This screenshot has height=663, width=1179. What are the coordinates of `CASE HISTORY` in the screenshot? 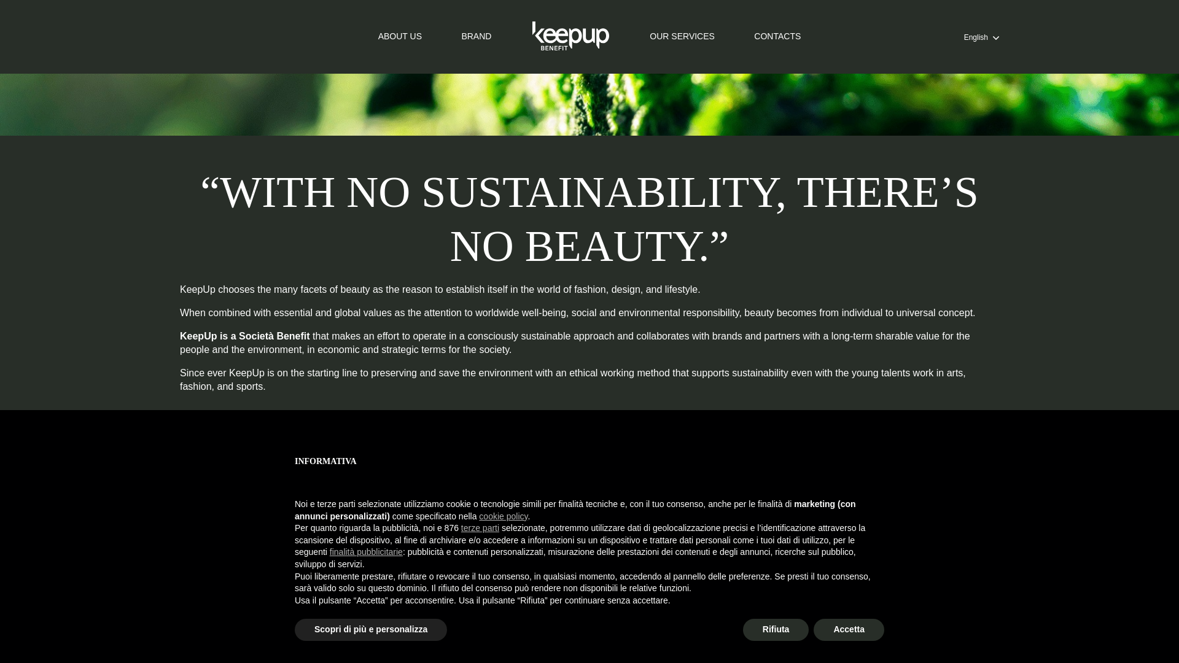 It's located at (547, 647).